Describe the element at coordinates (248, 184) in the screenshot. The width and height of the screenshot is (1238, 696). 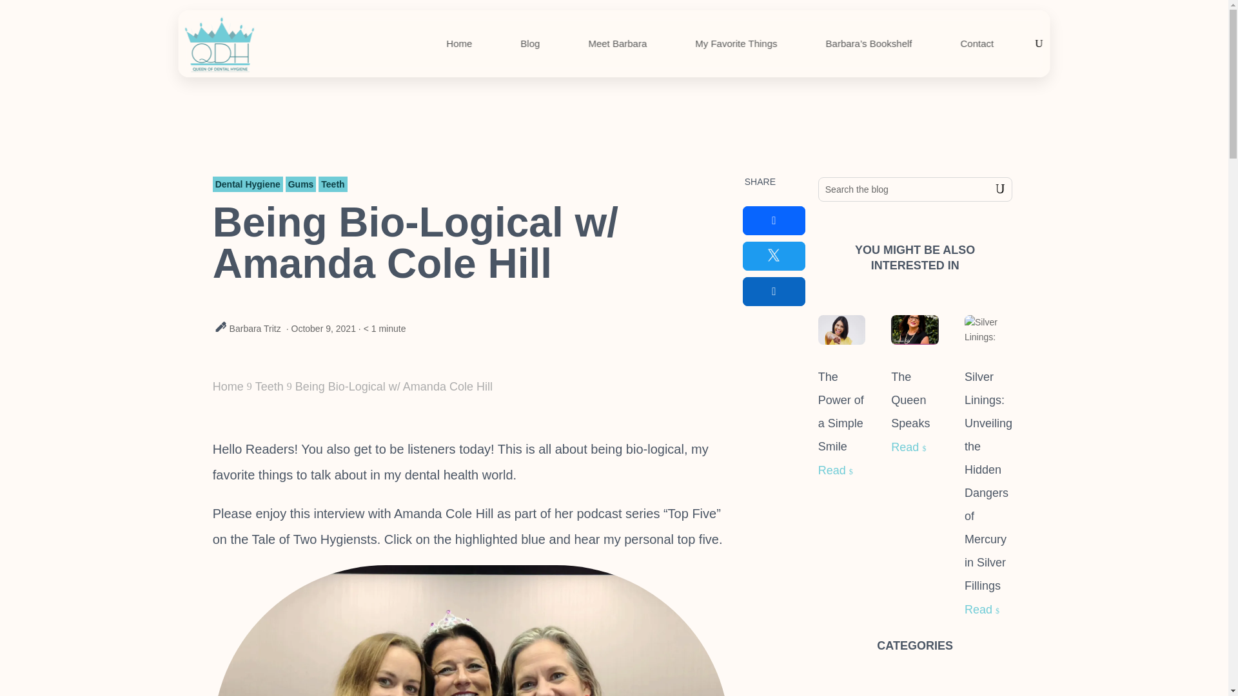
I see `Dental Hygiene` at that location.